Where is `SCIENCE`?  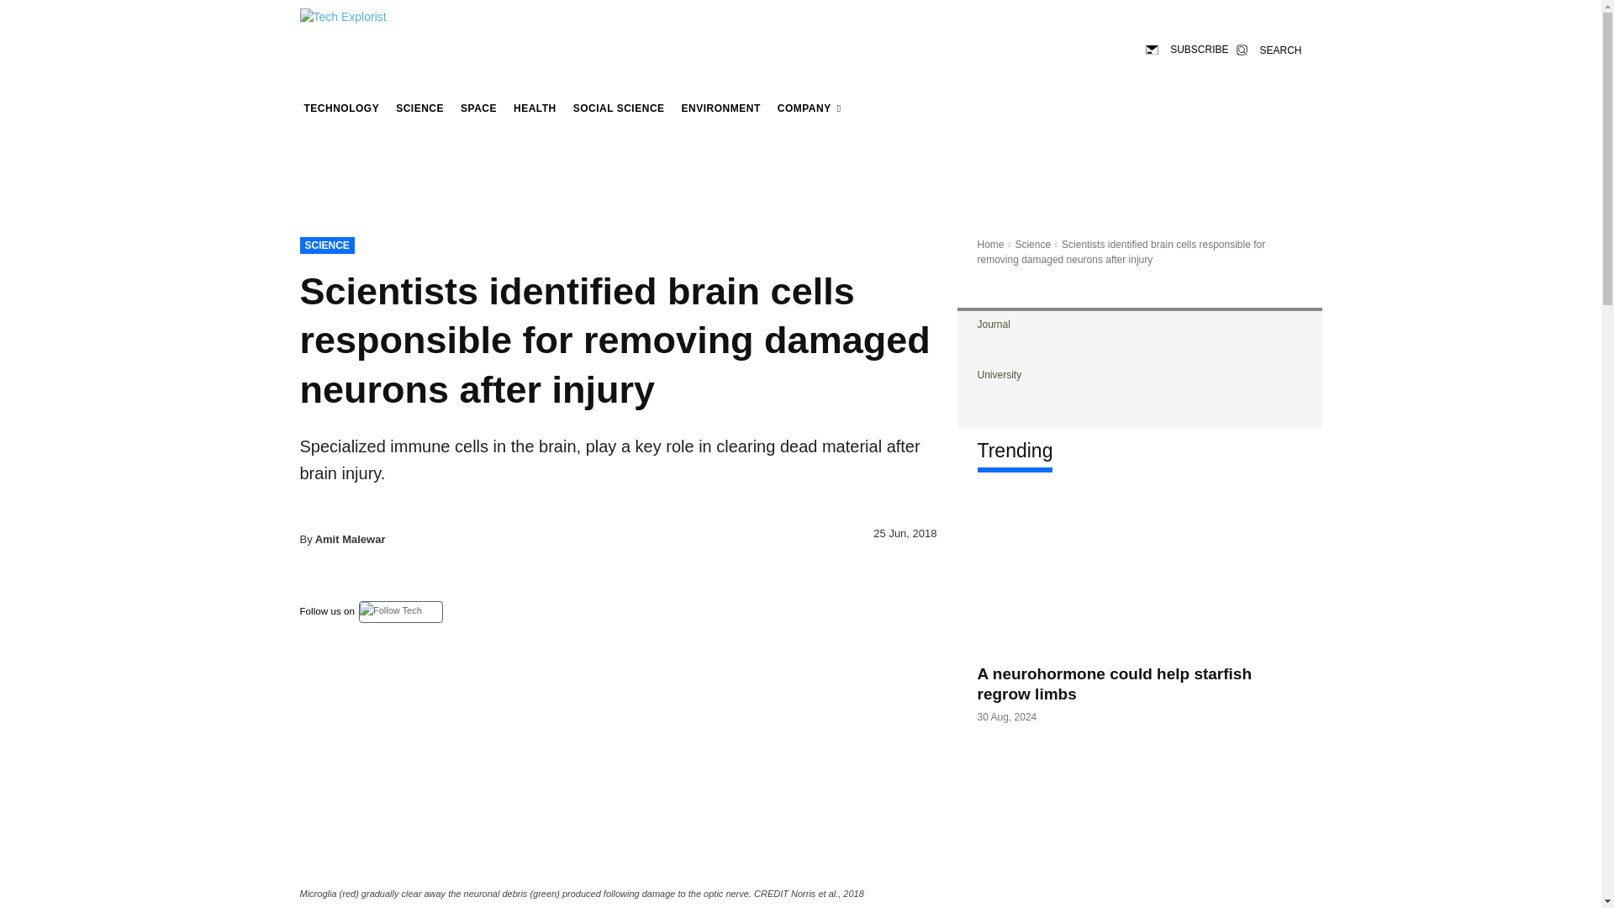
SCIENCE is located at coordinates (326, 245).